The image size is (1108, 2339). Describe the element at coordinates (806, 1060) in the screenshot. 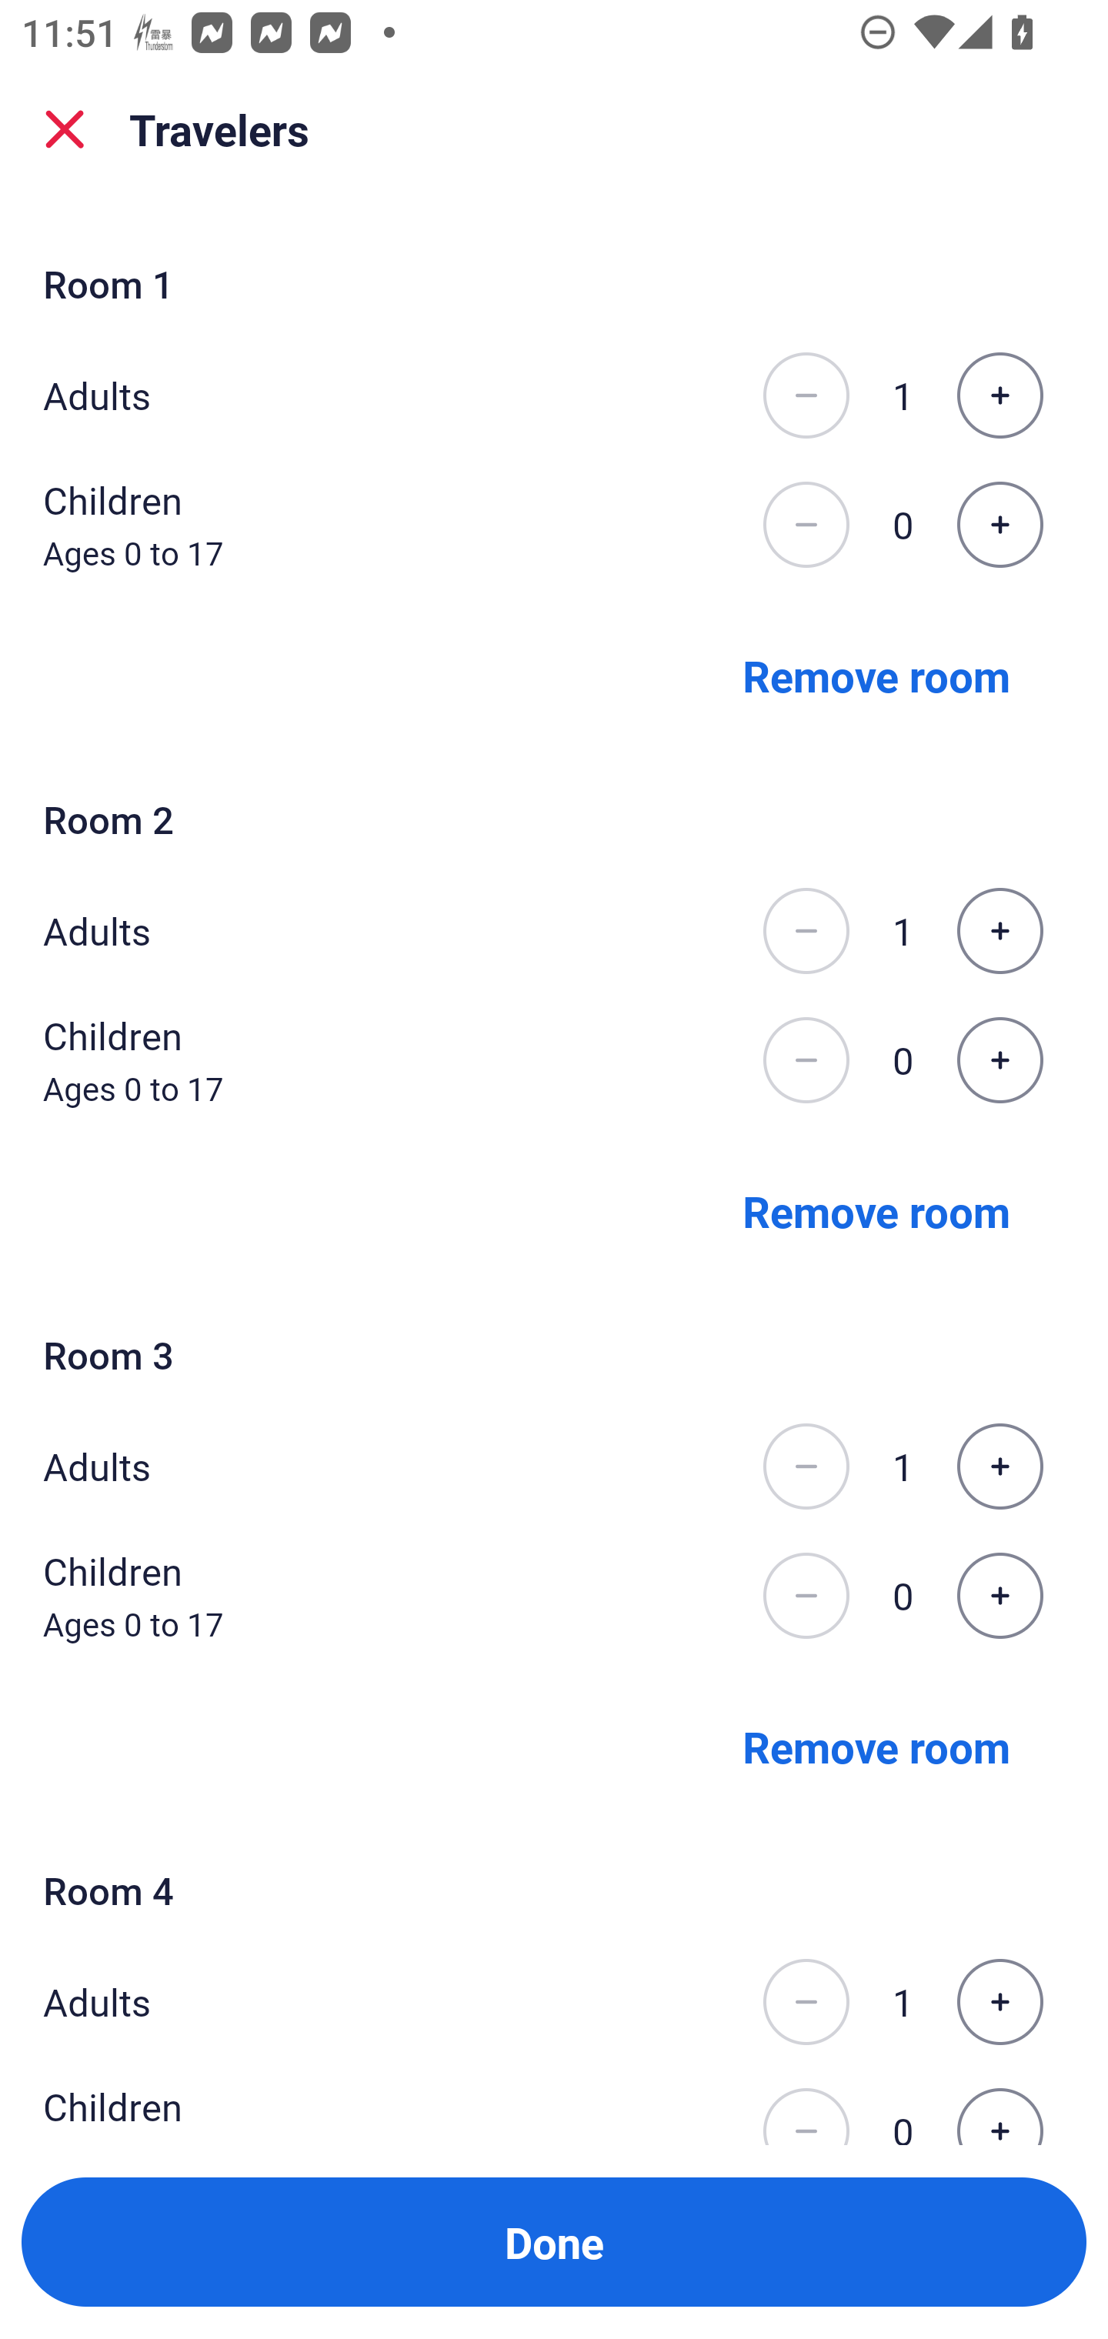

I see `Decrease the number of children` at that location.